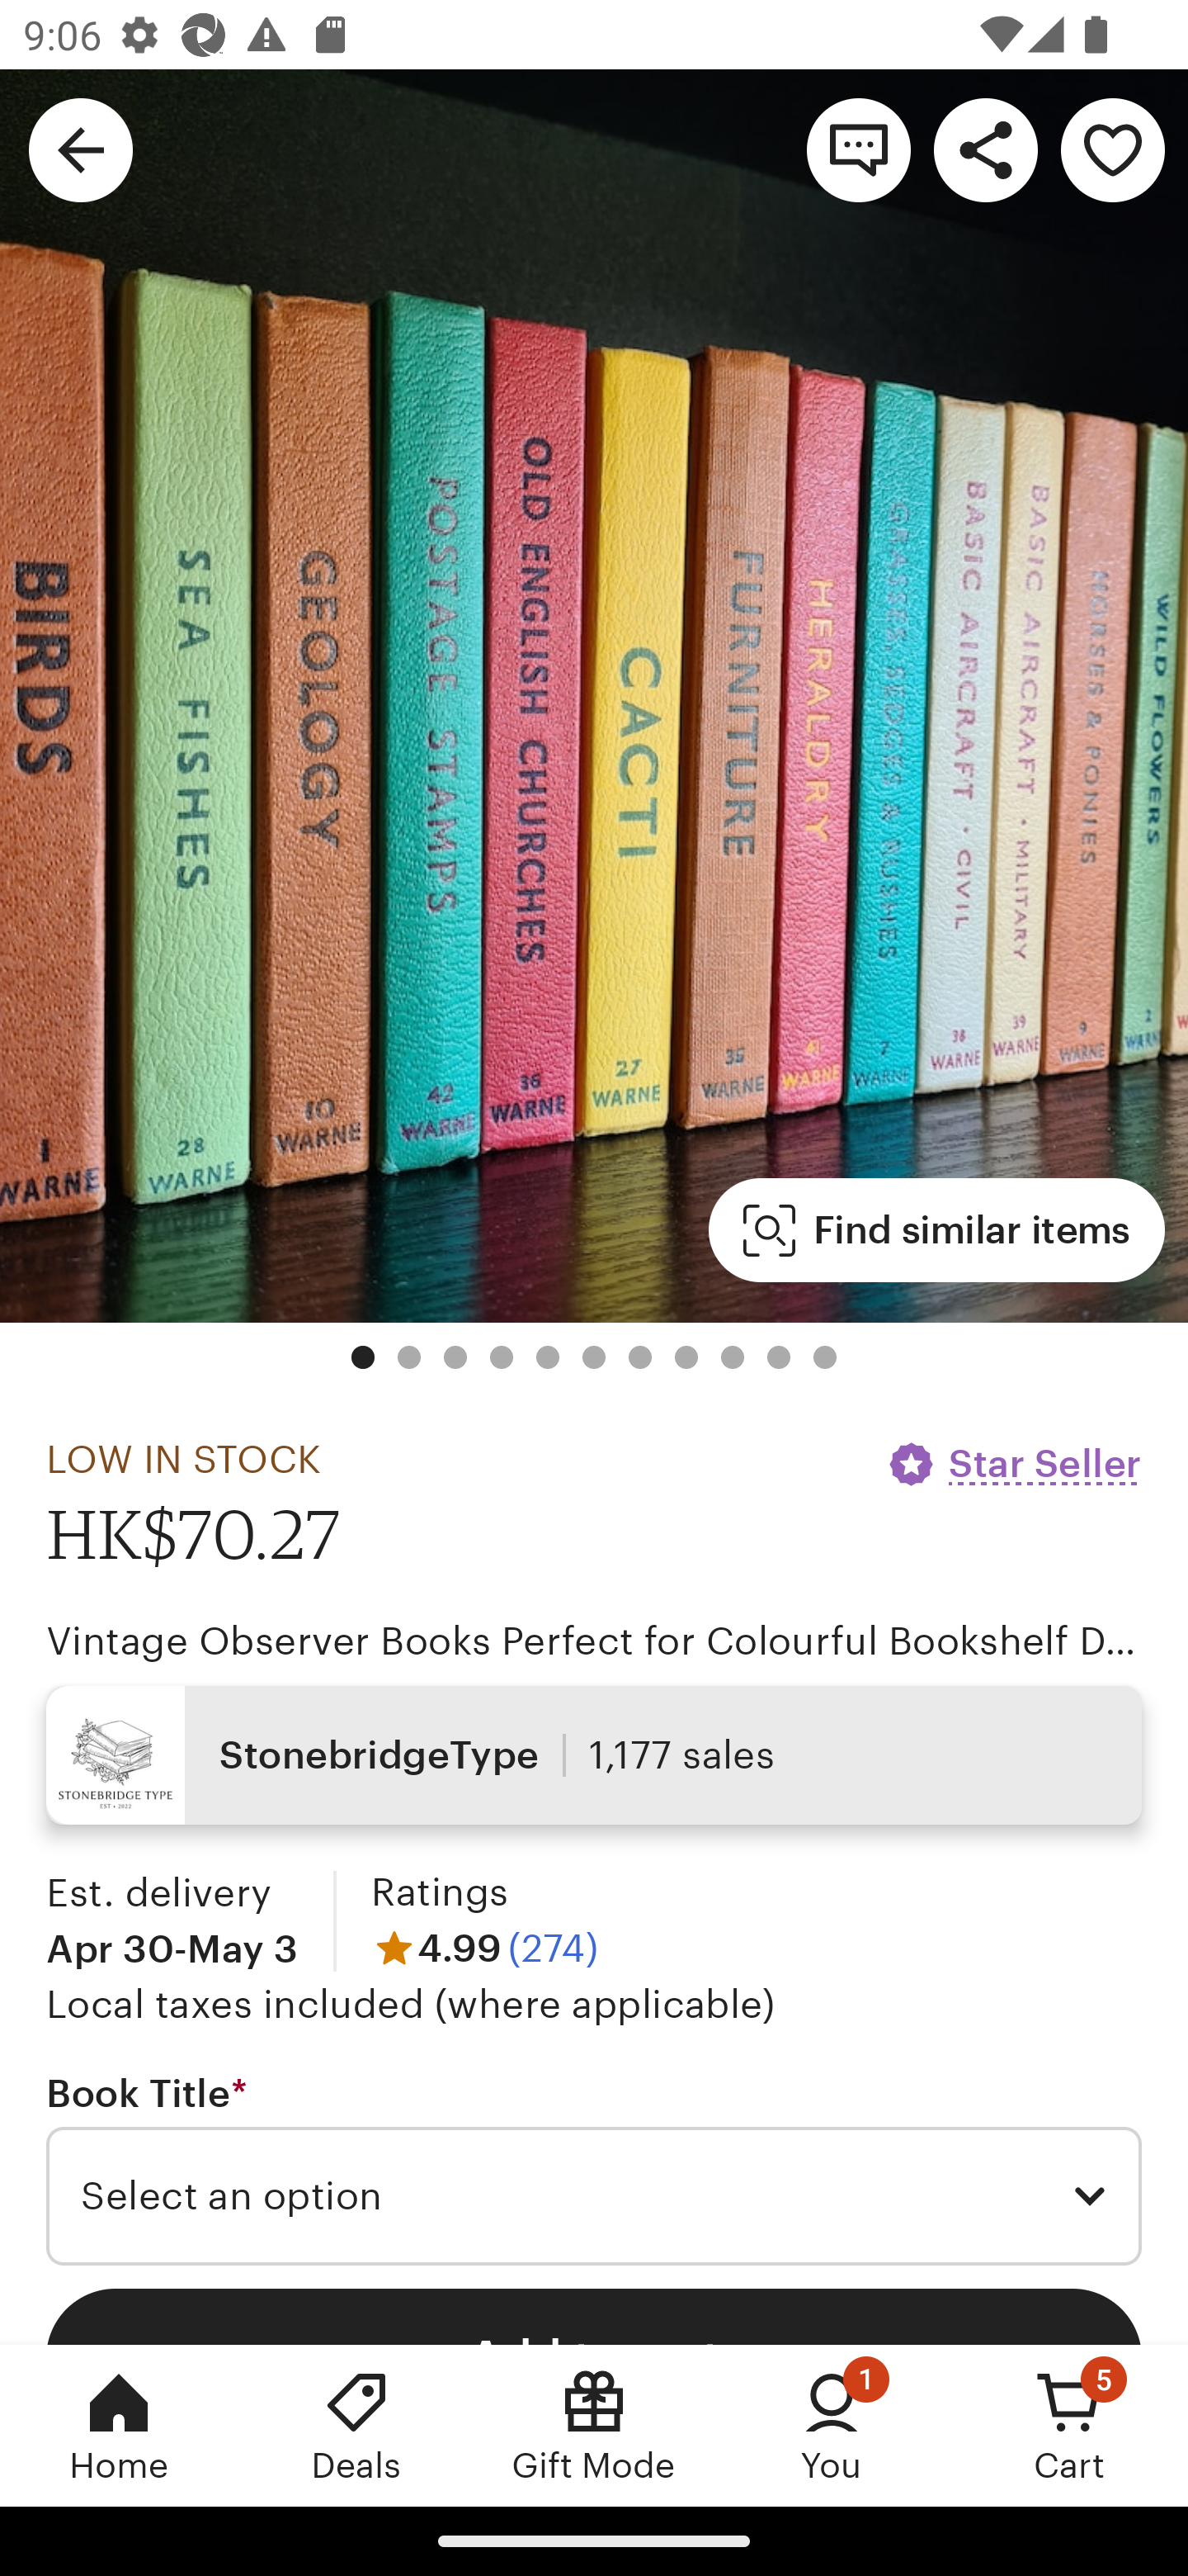 This screenshot has width=1188, height=2576. I want to click on Book Title * Required Select an option, so click(594, 2167).